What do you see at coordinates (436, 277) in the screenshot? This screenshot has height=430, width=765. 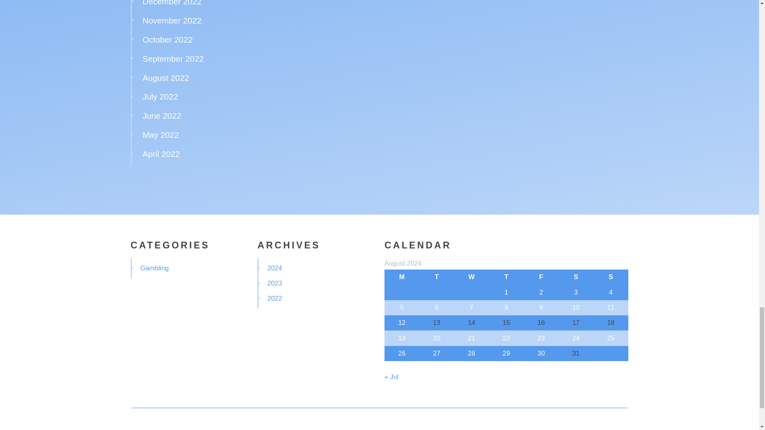 I see `Tuesday` at bounding box center [436, 277].